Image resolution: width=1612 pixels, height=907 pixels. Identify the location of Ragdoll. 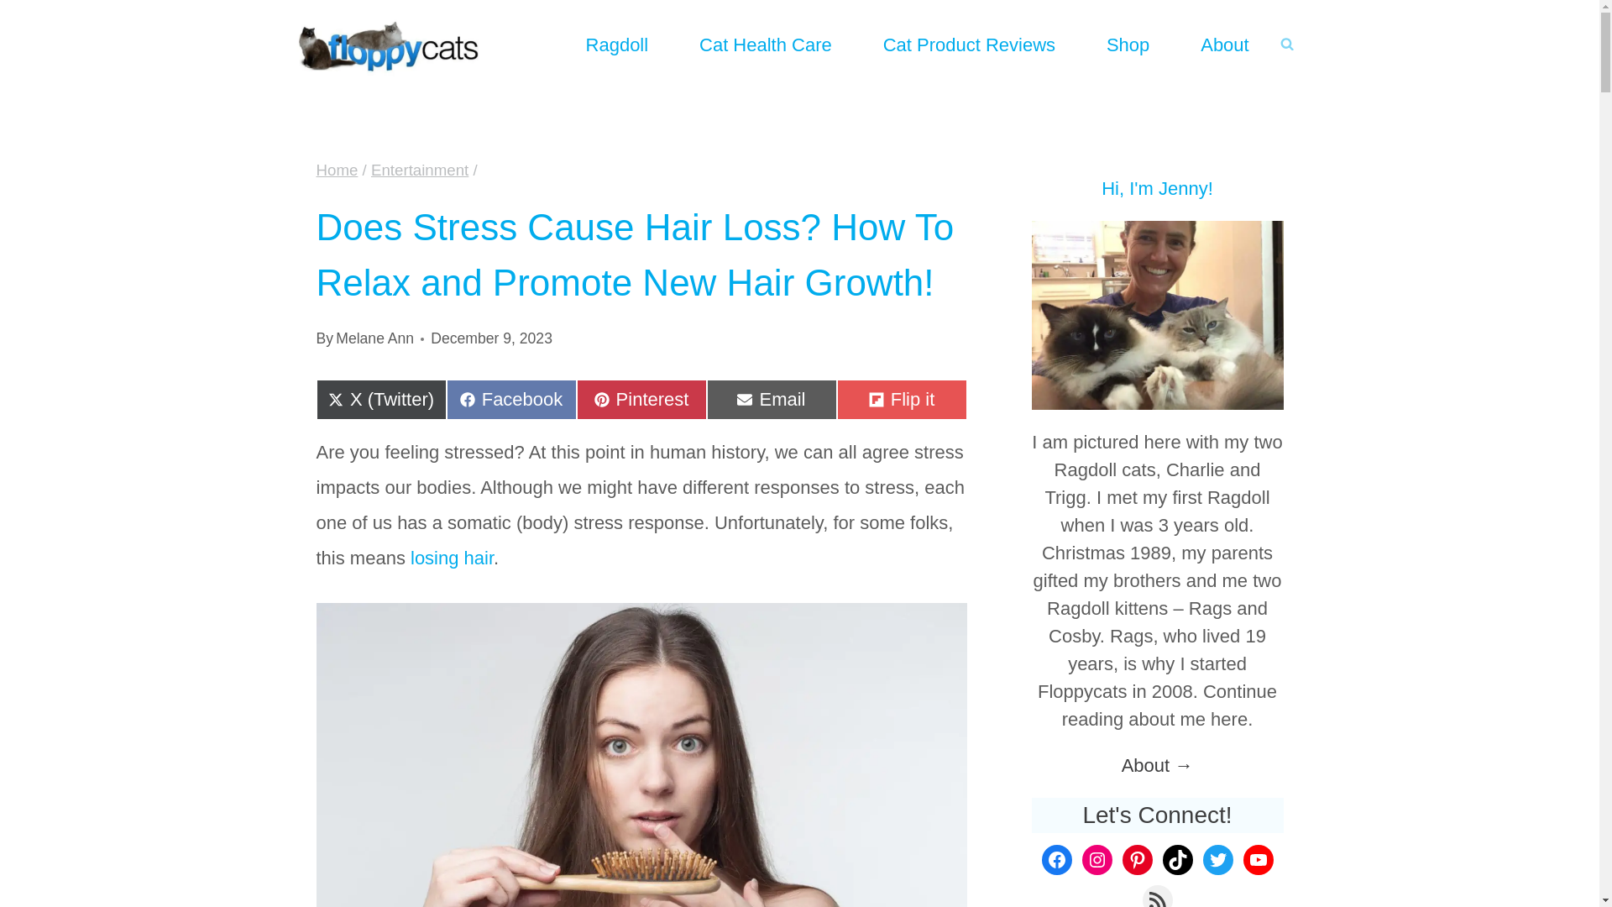
(617, 44).